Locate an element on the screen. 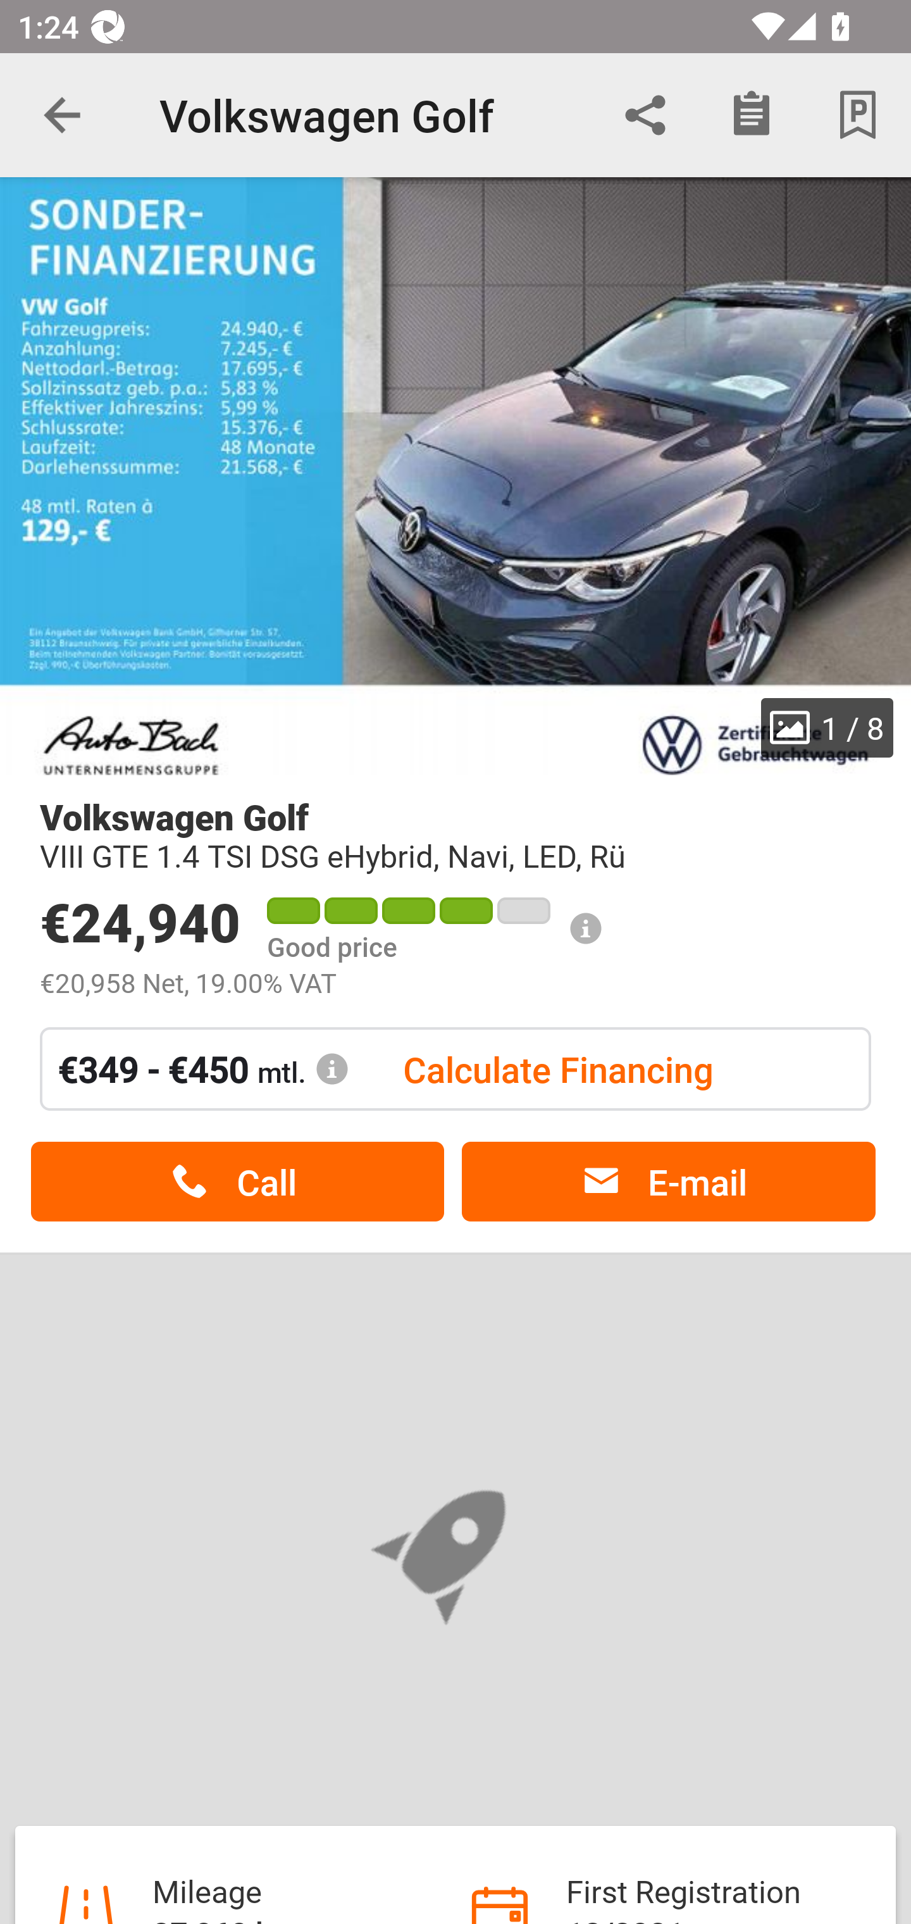 The image size is (911, 1924). Park is located at coordinates (858, 115).